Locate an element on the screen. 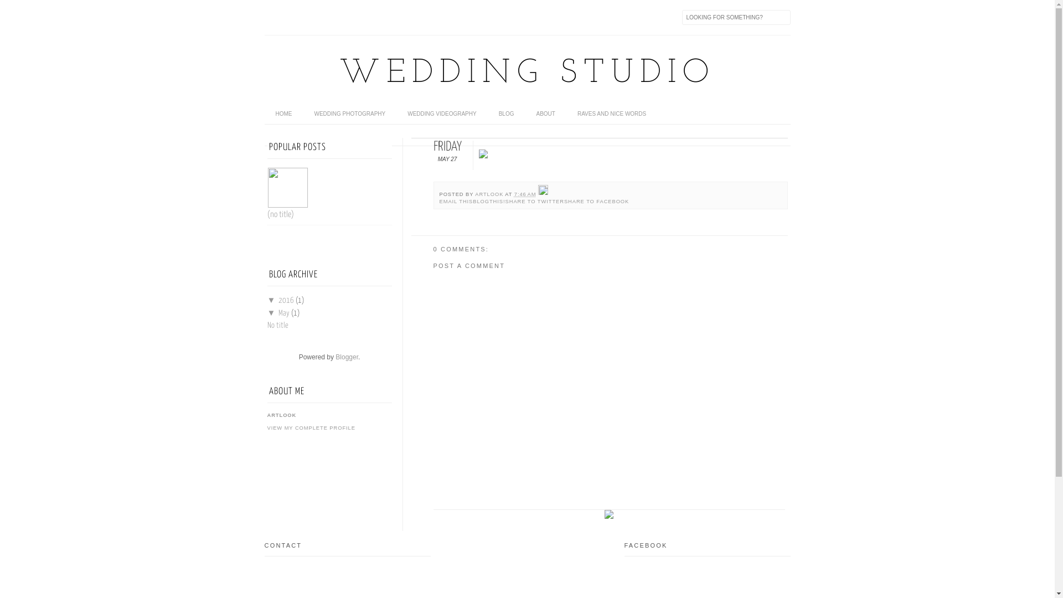 Image resolution: width=1063 pixels, height=598 pixels. SHARE TO FACEBOOK is located at coordinates (597, 202).